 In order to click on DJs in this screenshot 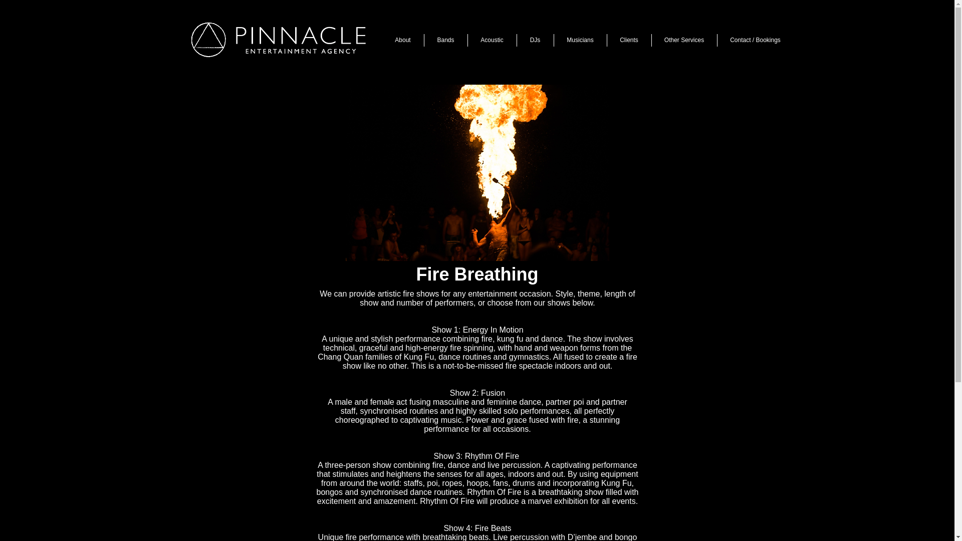, I will do `click(535, 40)`.